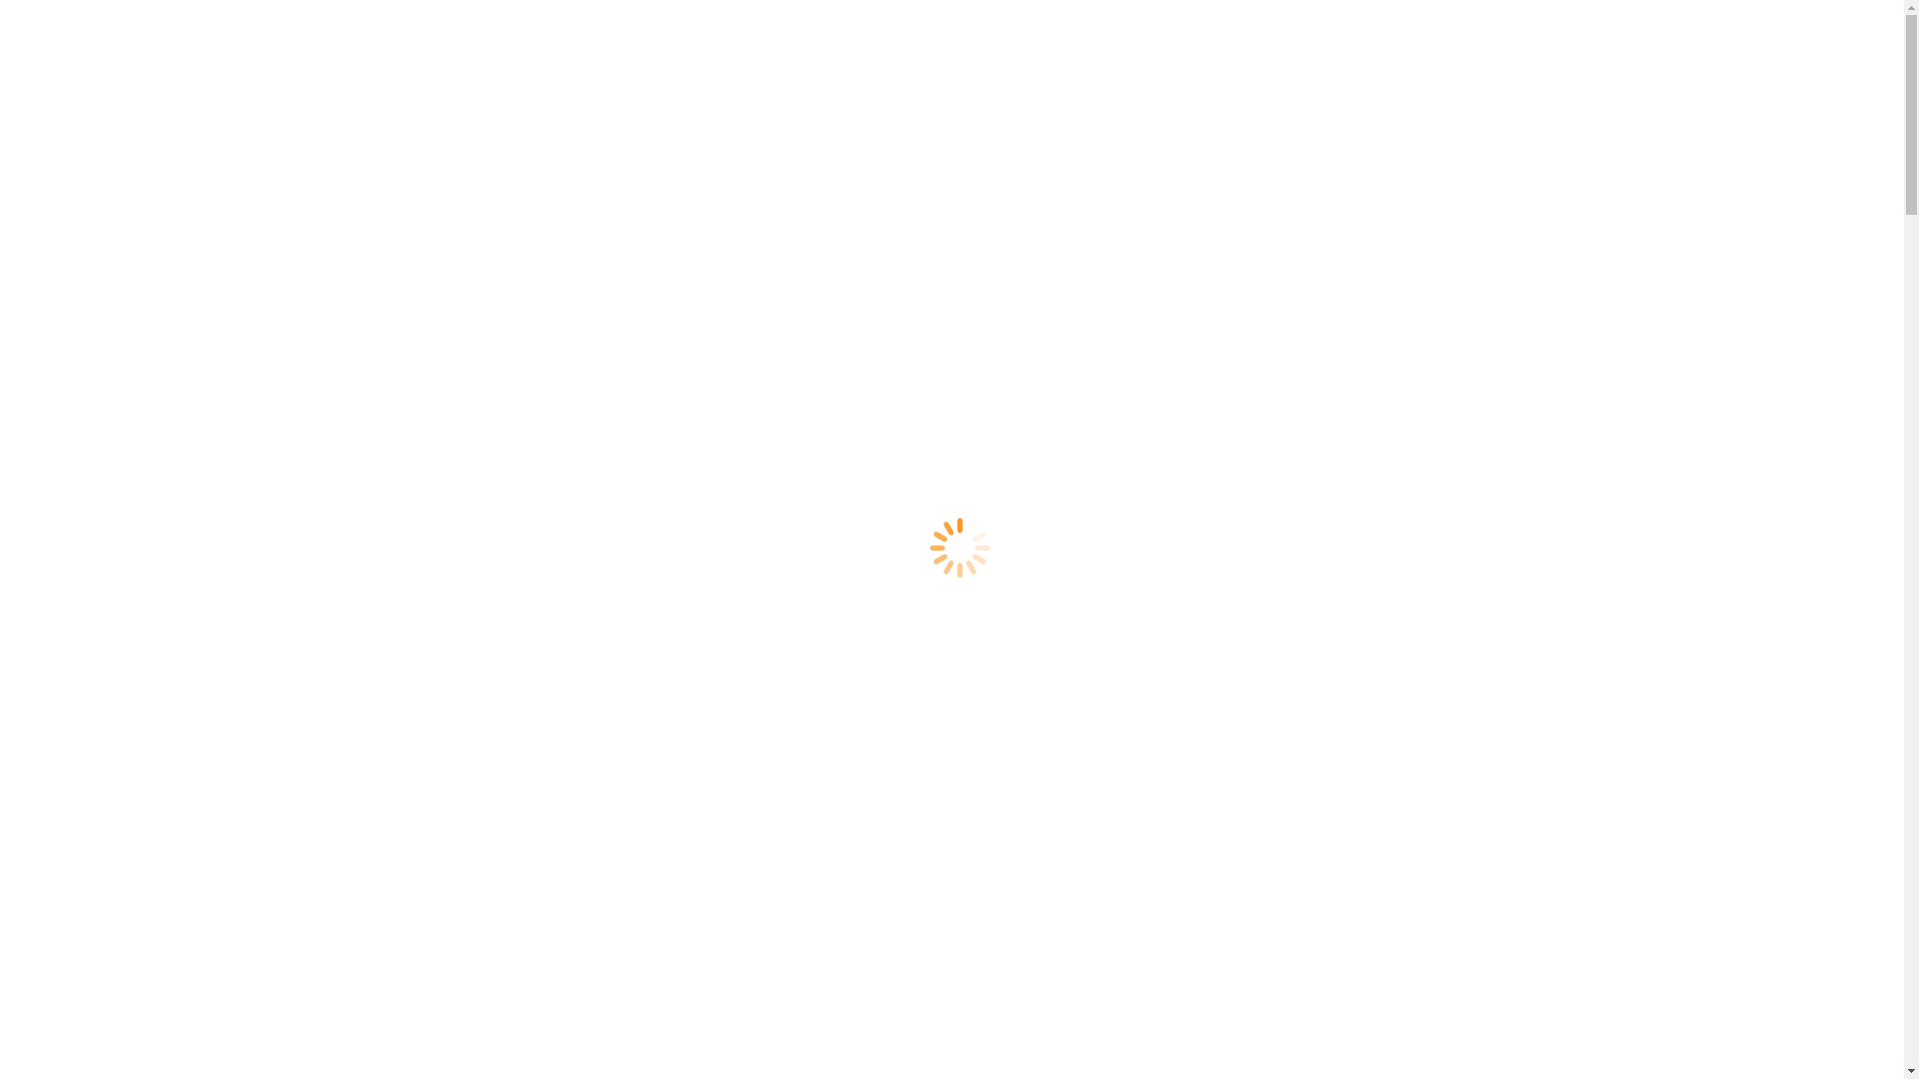  I want to click on PROJECTS, so click(93, 264).